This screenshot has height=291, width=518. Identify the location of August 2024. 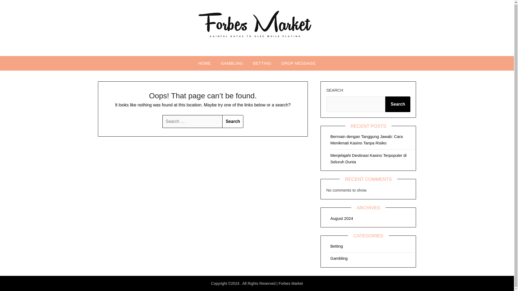
(342, 218).